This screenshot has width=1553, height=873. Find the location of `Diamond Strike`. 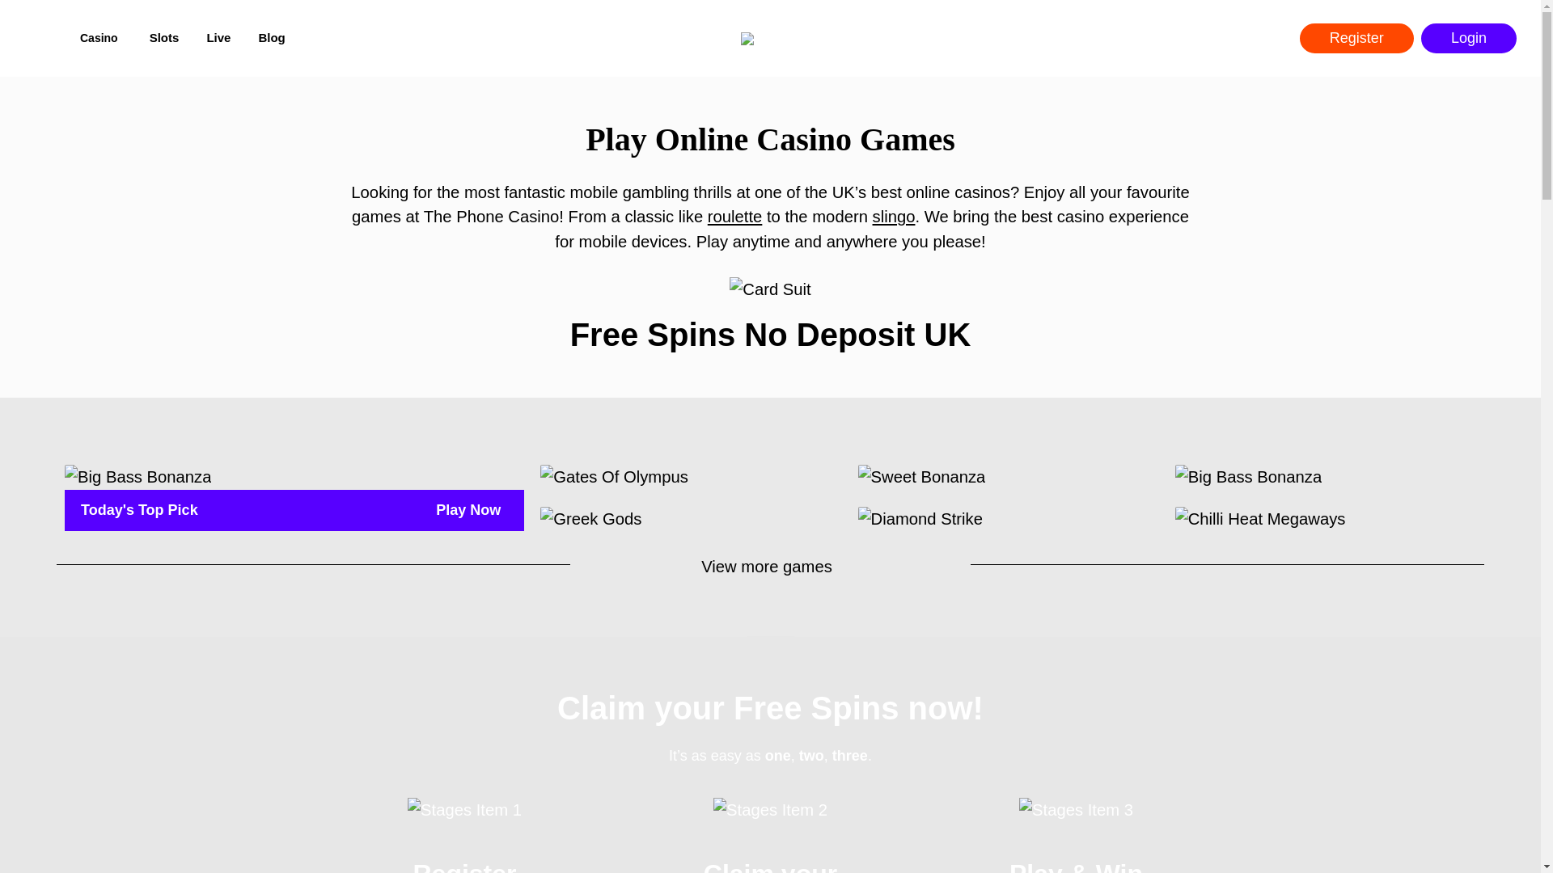

Diamond Strike is located at coordinates (920, 519).